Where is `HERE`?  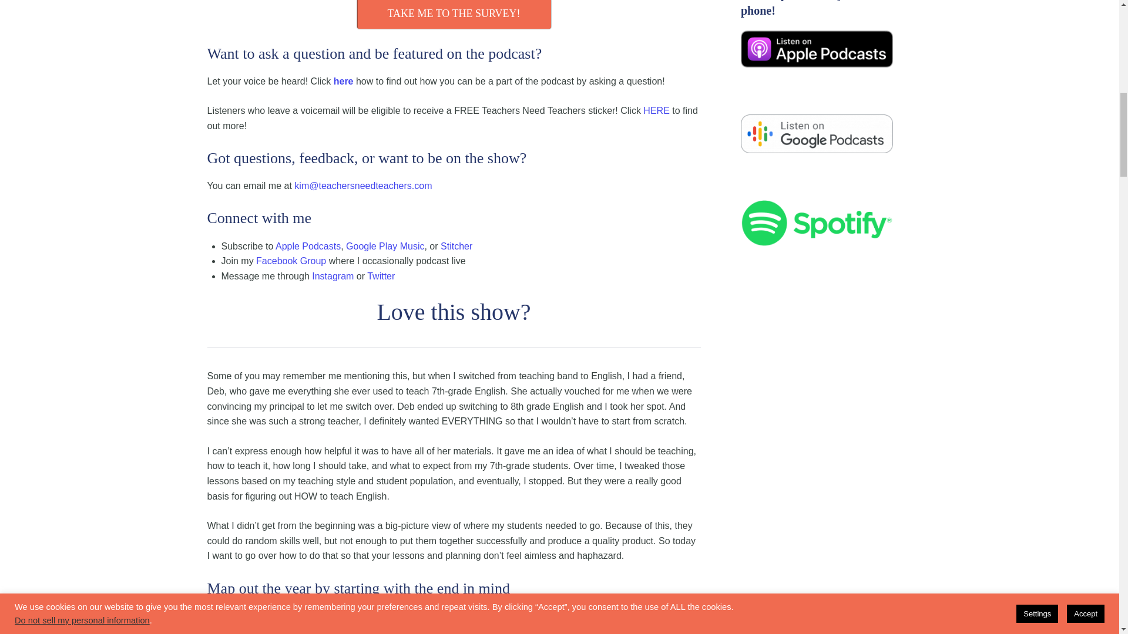 HERE is located at coordinates (656, 110).